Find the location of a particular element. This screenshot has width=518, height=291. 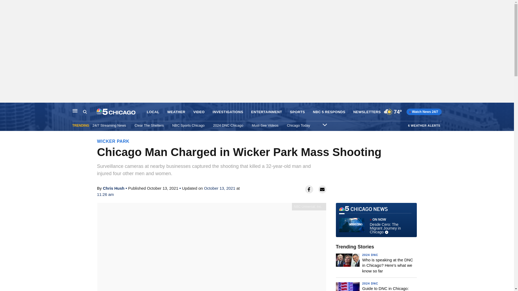

VIDEO is located at coordinates (199, 112).